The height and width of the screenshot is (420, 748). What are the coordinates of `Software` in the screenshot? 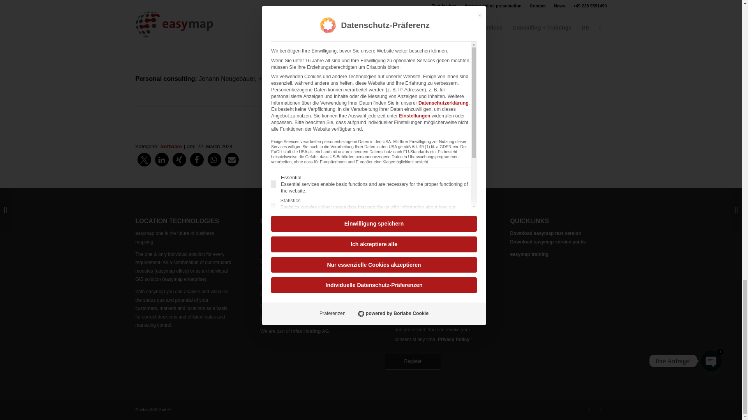 It's located at (171, 146).